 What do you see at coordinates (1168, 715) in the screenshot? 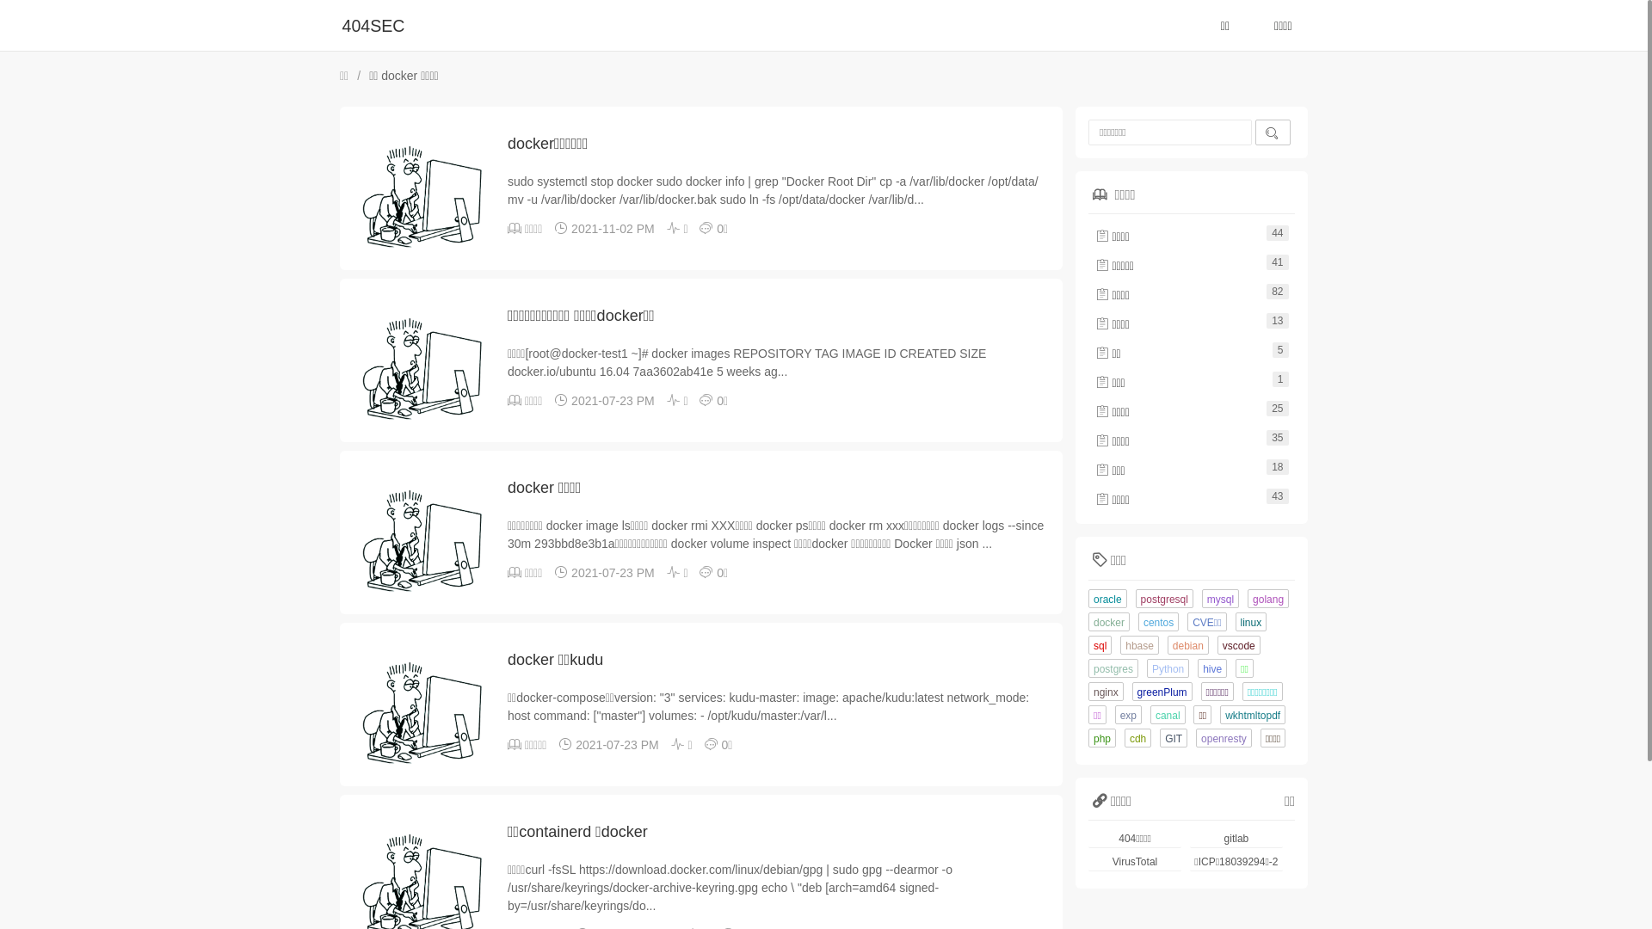
I see `canal` at bounding box center [1168, 715].